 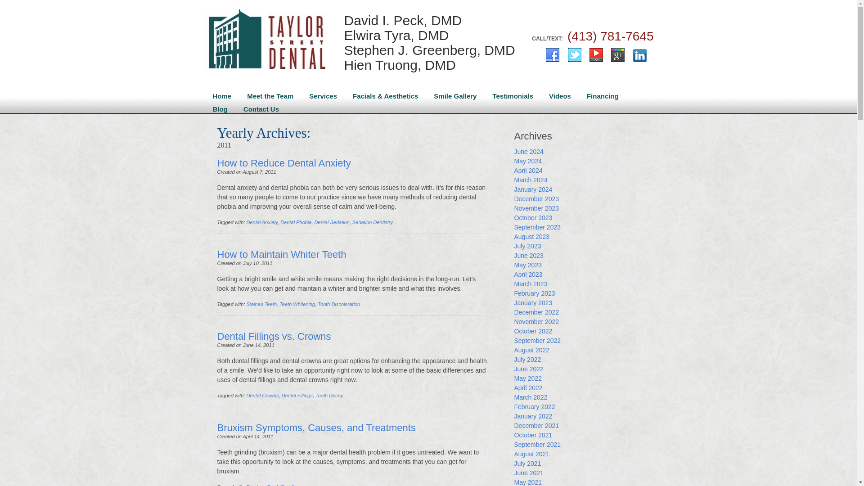 I want to click on Meet the Team, so click(x=269, y=94).